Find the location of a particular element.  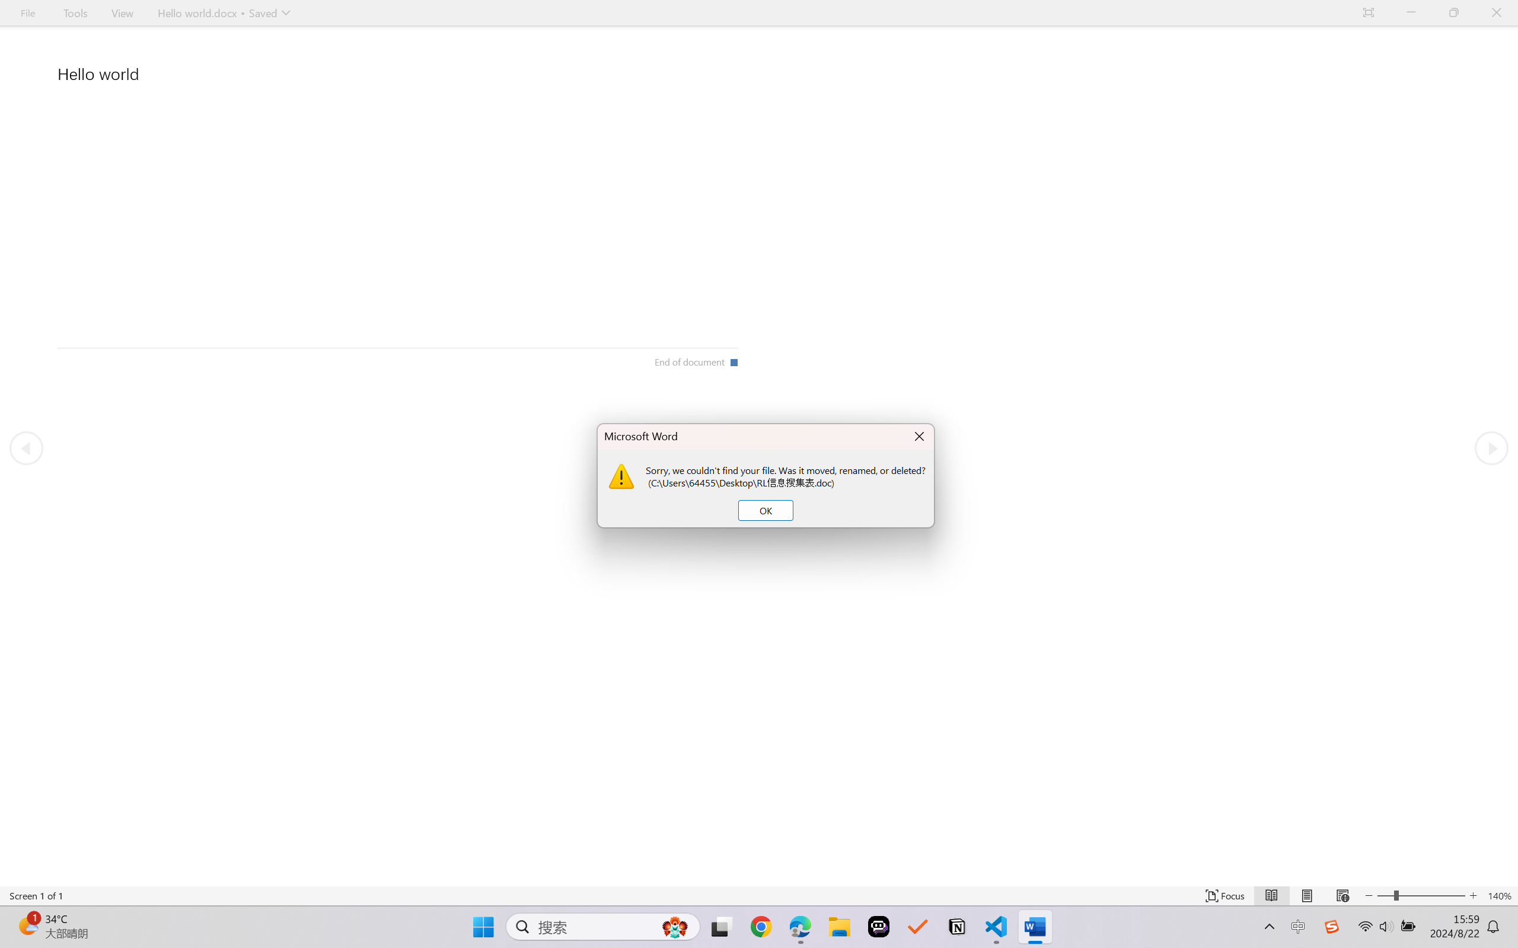

OK is located at coordinates (766, 511).